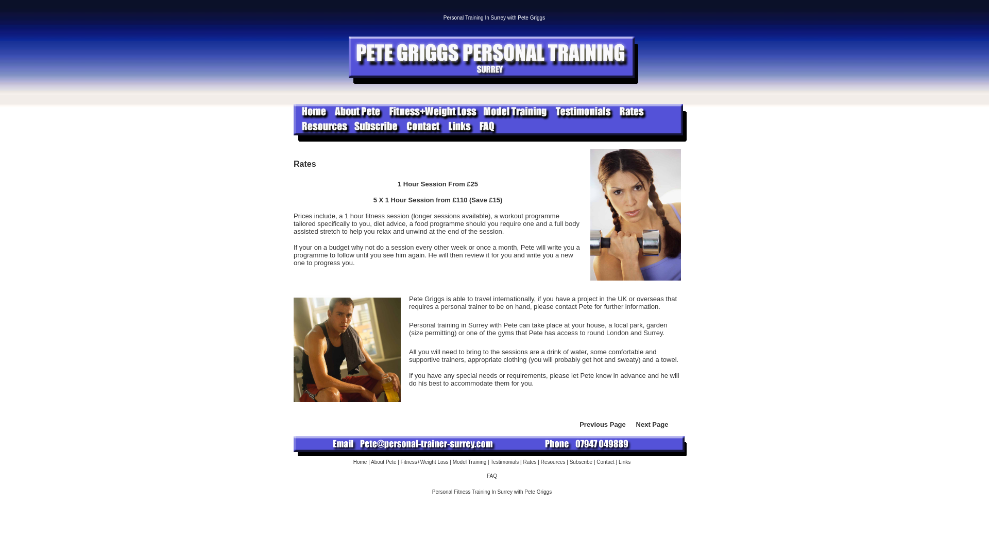 Image resolution: width=989 pixels, height=556 pixels. I want to click on Personal Training In London with Pete Griggs, so click(492, 492).